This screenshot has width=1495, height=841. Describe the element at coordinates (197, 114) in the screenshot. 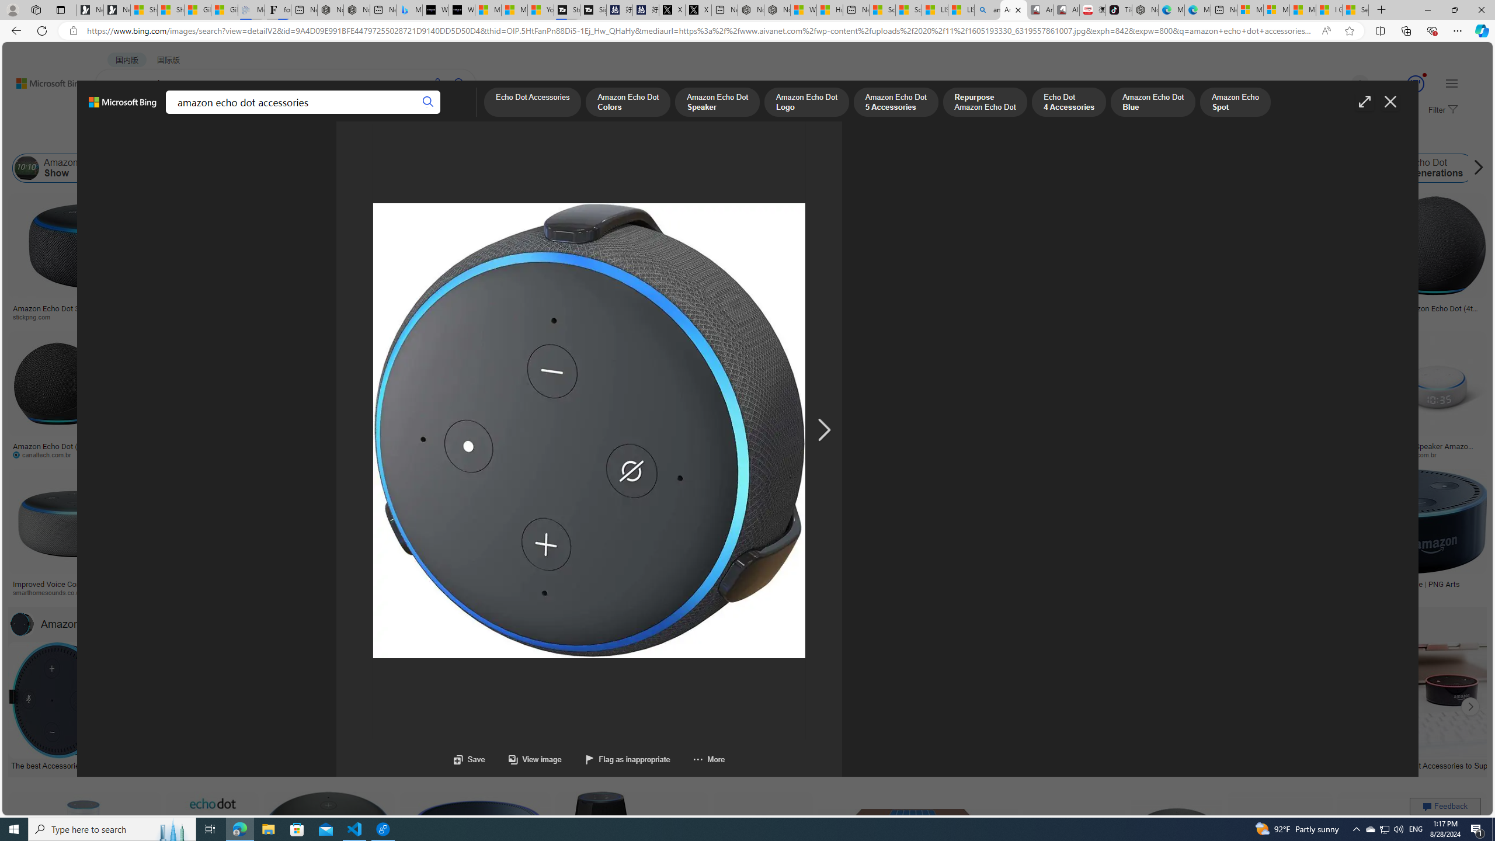

I see `Class: b_pri_nav_svg` at that location.